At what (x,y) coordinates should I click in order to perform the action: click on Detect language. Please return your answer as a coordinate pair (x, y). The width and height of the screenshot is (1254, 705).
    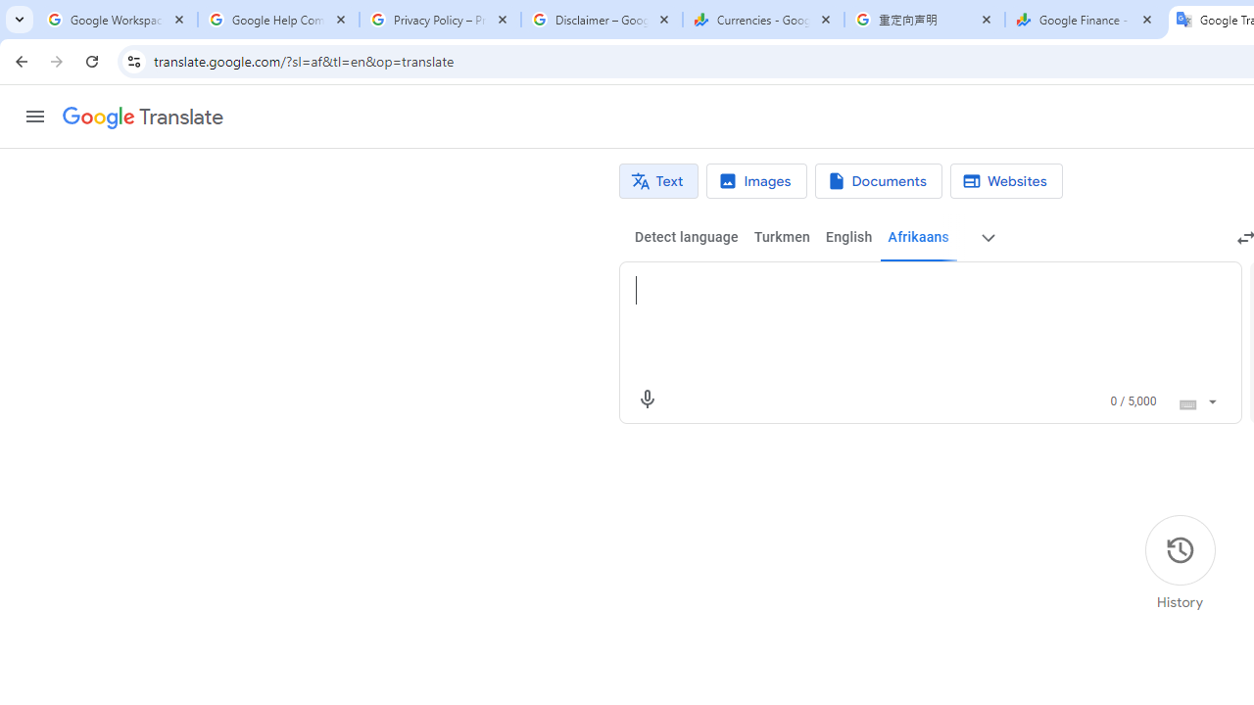
    Looking at the image, I should click on (686, 237).